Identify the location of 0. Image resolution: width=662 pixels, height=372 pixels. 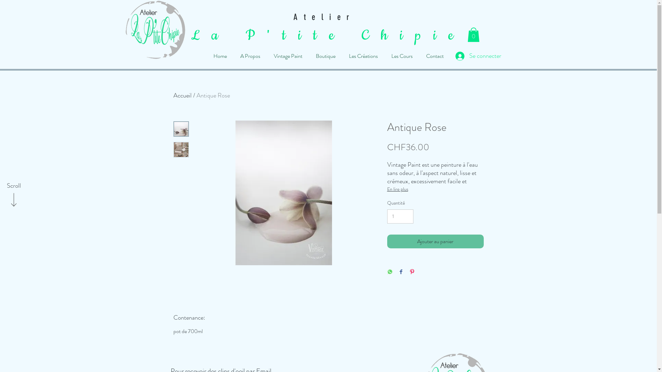
(474, 35).